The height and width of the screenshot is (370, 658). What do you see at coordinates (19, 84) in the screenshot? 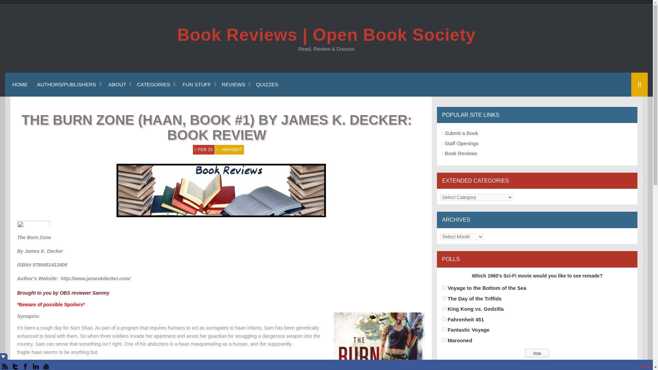
I see `HOME` at bounding box center [19, 84].